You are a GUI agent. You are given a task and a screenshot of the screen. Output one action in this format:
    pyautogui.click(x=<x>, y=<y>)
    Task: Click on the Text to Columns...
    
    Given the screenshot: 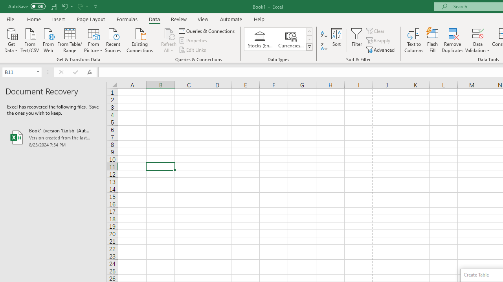 What is the action you would take?
    pyautogui.click(x=414, y=40)
    